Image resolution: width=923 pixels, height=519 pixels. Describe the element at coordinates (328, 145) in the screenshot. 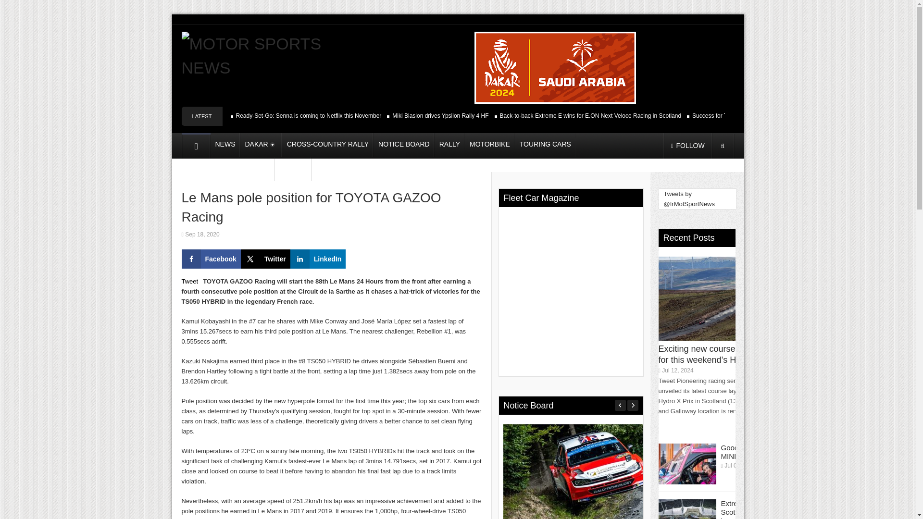

I see `CROSS-COUNTRY RALLY` at that location.